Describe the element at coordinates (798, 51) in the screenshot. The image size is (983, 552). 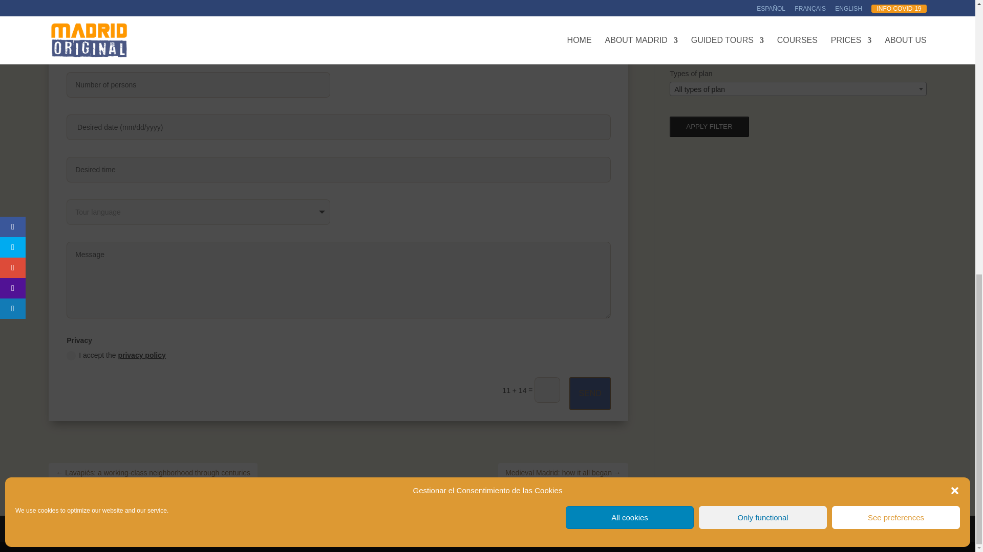
I see `All places` at that location.